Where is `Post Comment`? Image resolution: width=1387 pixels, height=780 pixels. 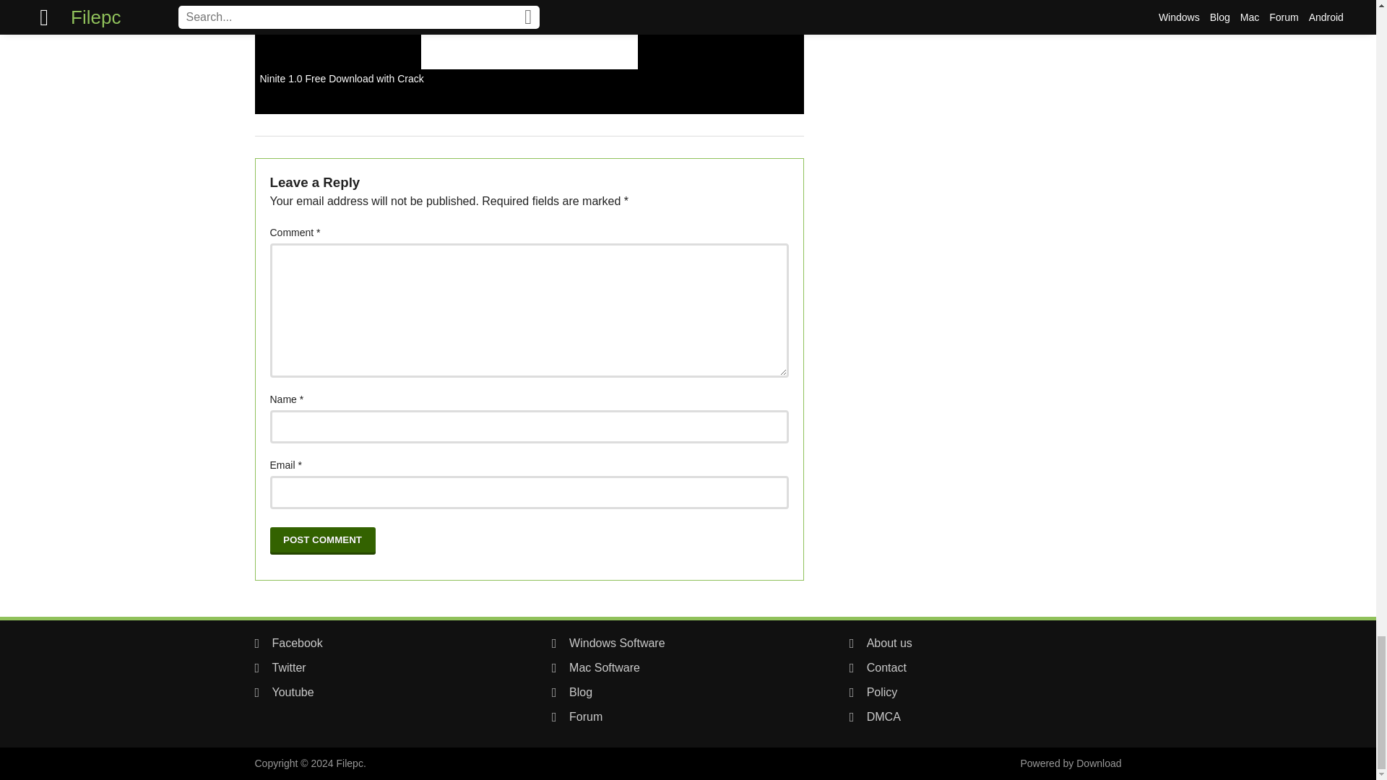
Post Comment is located at coordinates (323, 540).